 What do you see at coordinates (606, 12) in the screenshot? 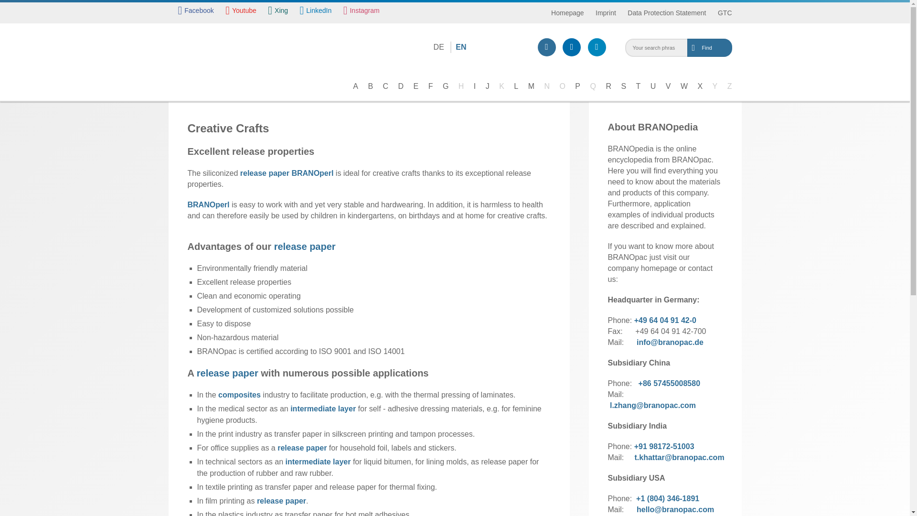
I see `Imprint` at bounding box center [606, 12].